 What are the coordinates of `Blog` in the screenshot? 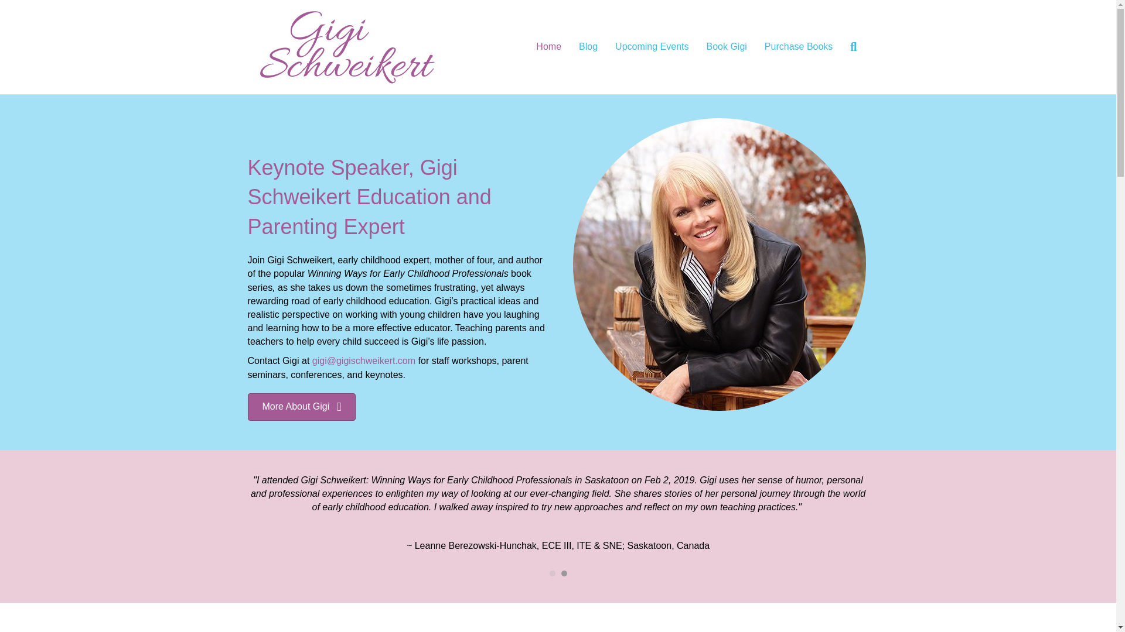 It's located at (588, 47).